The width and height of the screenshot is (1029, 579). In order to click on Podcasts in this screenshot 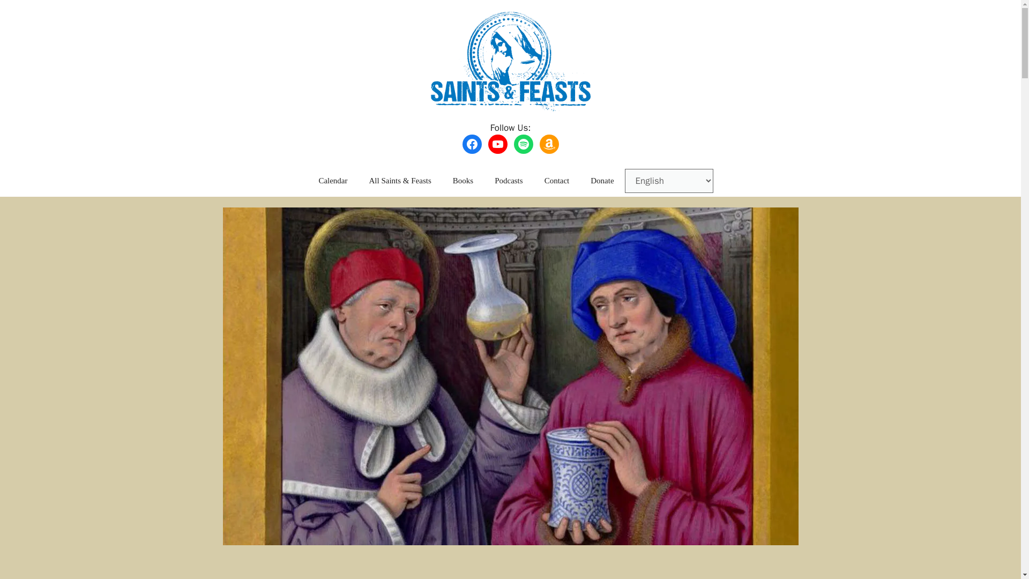, I will do `click(509, 180)`.